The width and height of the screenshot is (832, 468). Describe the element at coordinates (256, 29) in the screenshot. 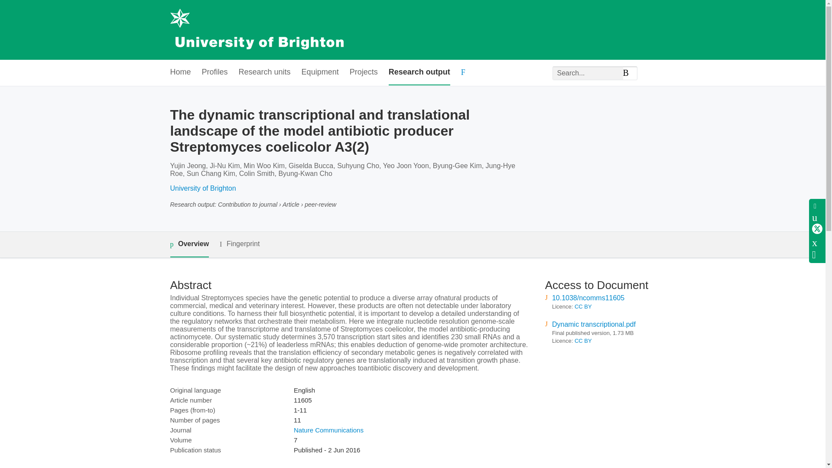

I see `The University of Brighton Home` at that location.